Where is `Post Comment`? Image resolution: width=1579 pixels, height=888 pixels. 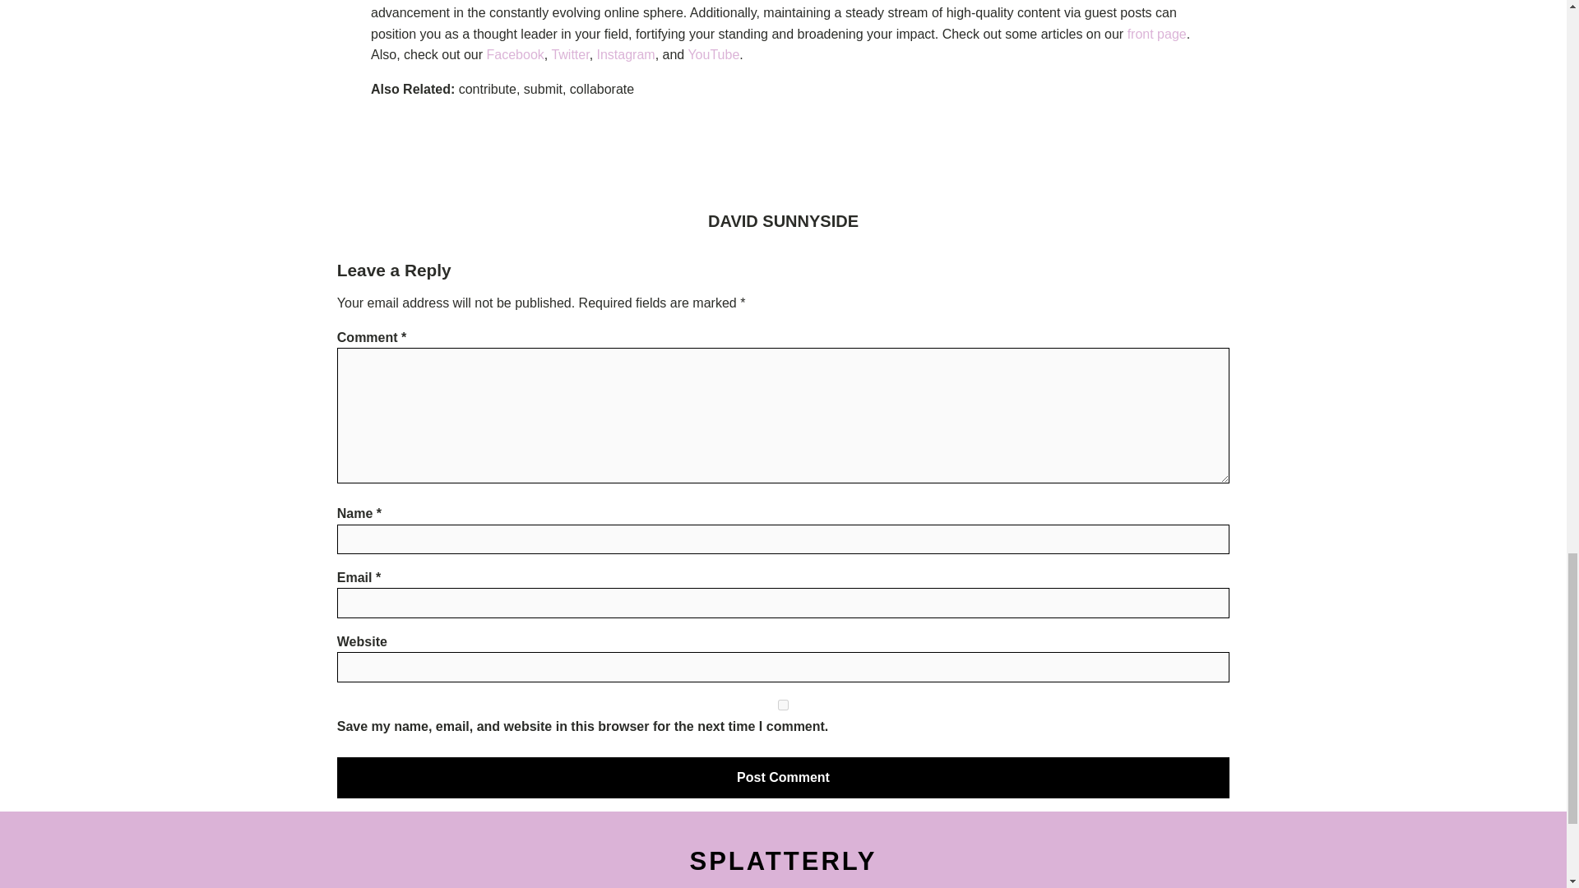
Post Comment is located at coordinates (783, 778).